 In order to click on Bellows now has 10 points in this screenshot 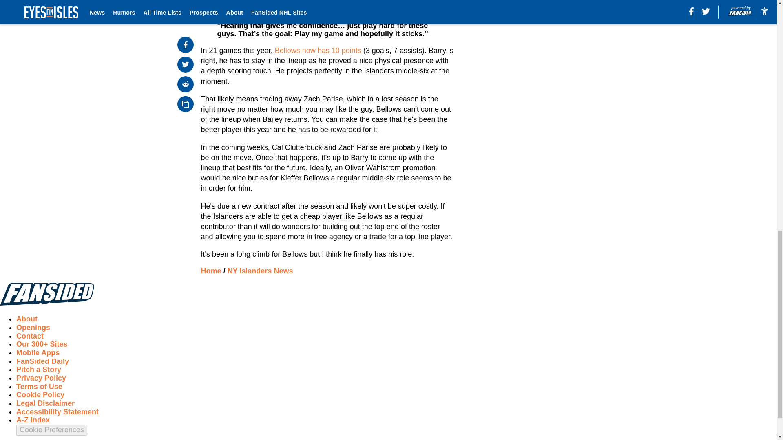, I will do `click(319, 51)`.